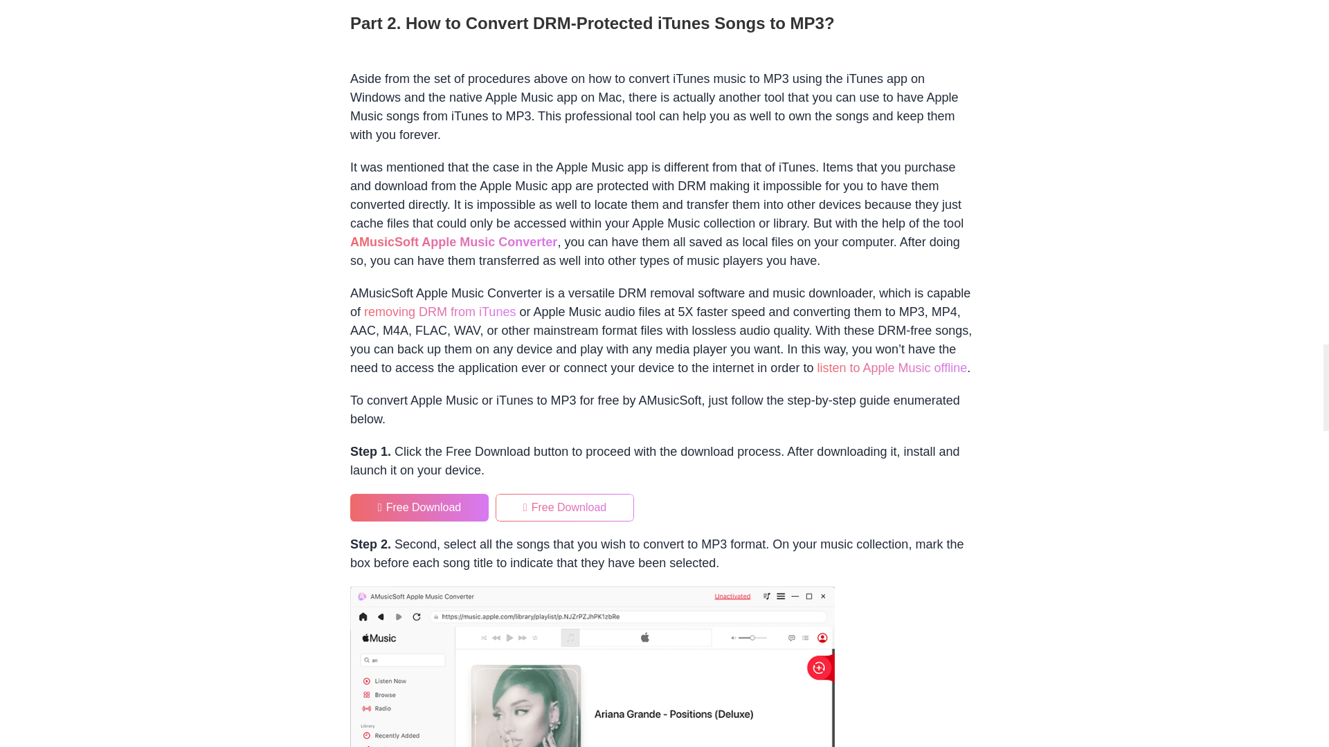 This screenshot has width=1329, height=747. What do you see at coordinates (565, 507) in the screenshot?
I see `Free Download` at bounding box center [565, 507].